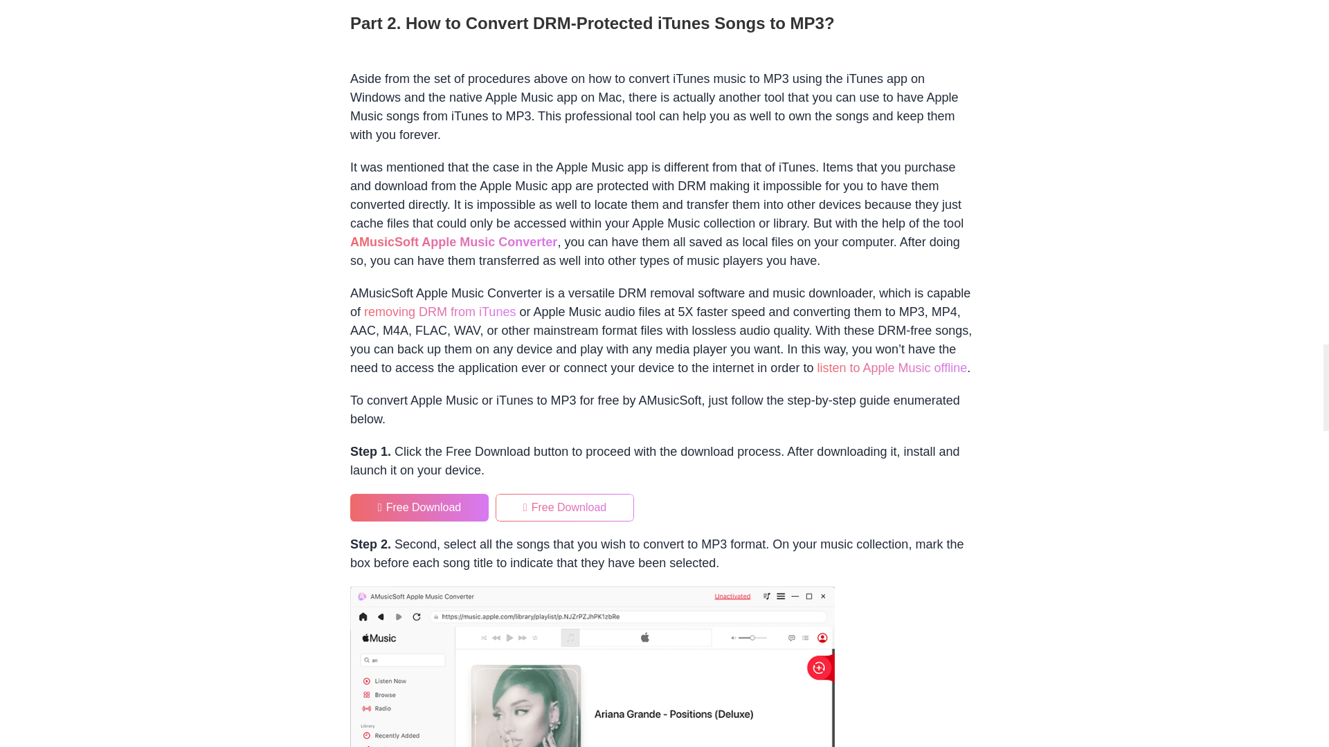 This screenshot has width=1329, height=747. What do you see at coordinates (565, 507) in the screenshot?
I see `Free Download` at bounding box center [565, 507].